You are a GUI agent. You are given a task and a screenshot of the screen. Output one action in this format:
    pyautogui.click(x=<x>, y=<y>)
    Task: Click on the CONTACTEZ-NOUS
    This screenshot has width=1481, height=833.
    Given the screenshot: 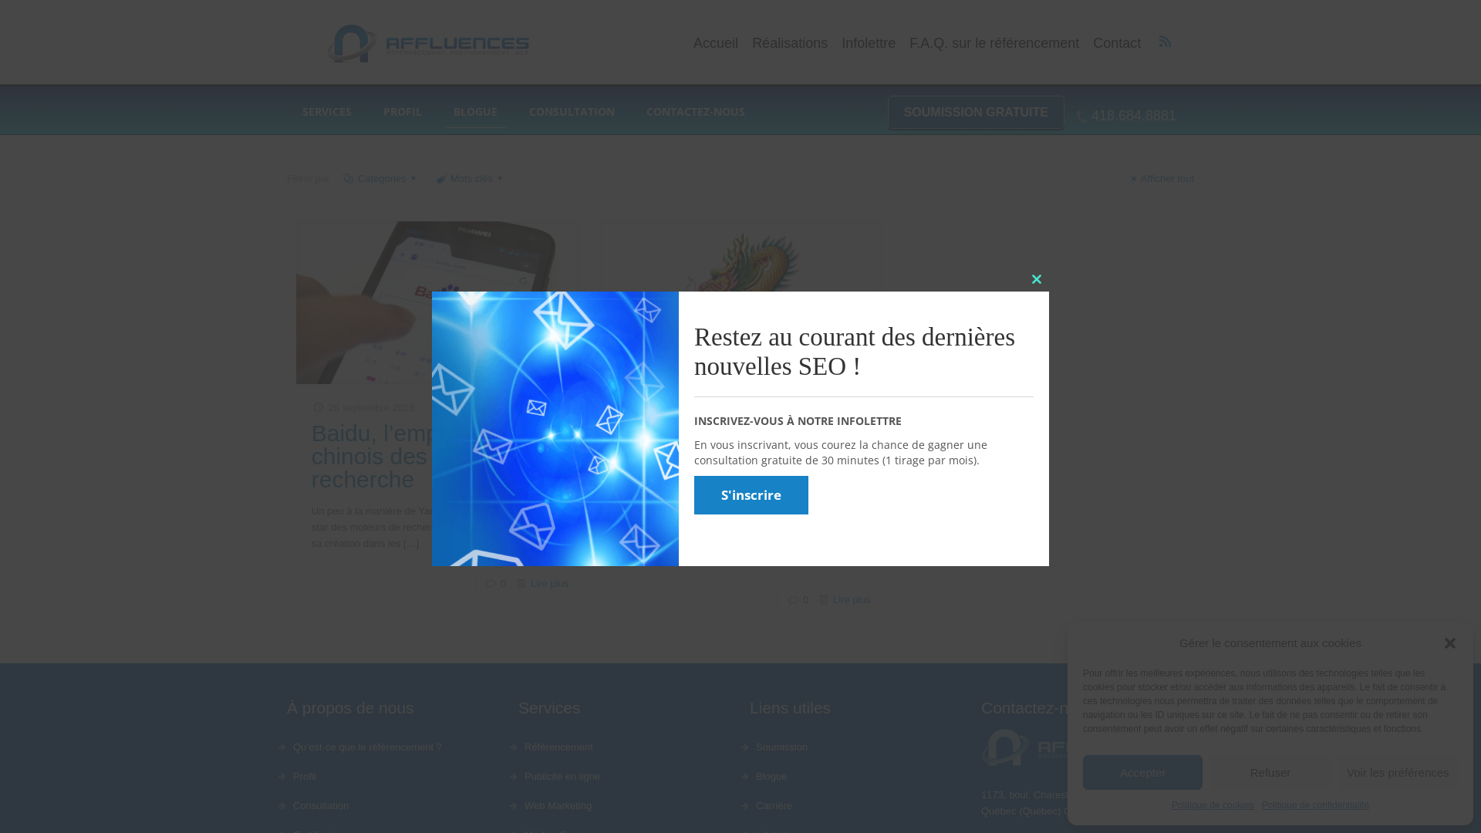 What is the action you would take?
    pyautogui.click(x=696, y=112)
    